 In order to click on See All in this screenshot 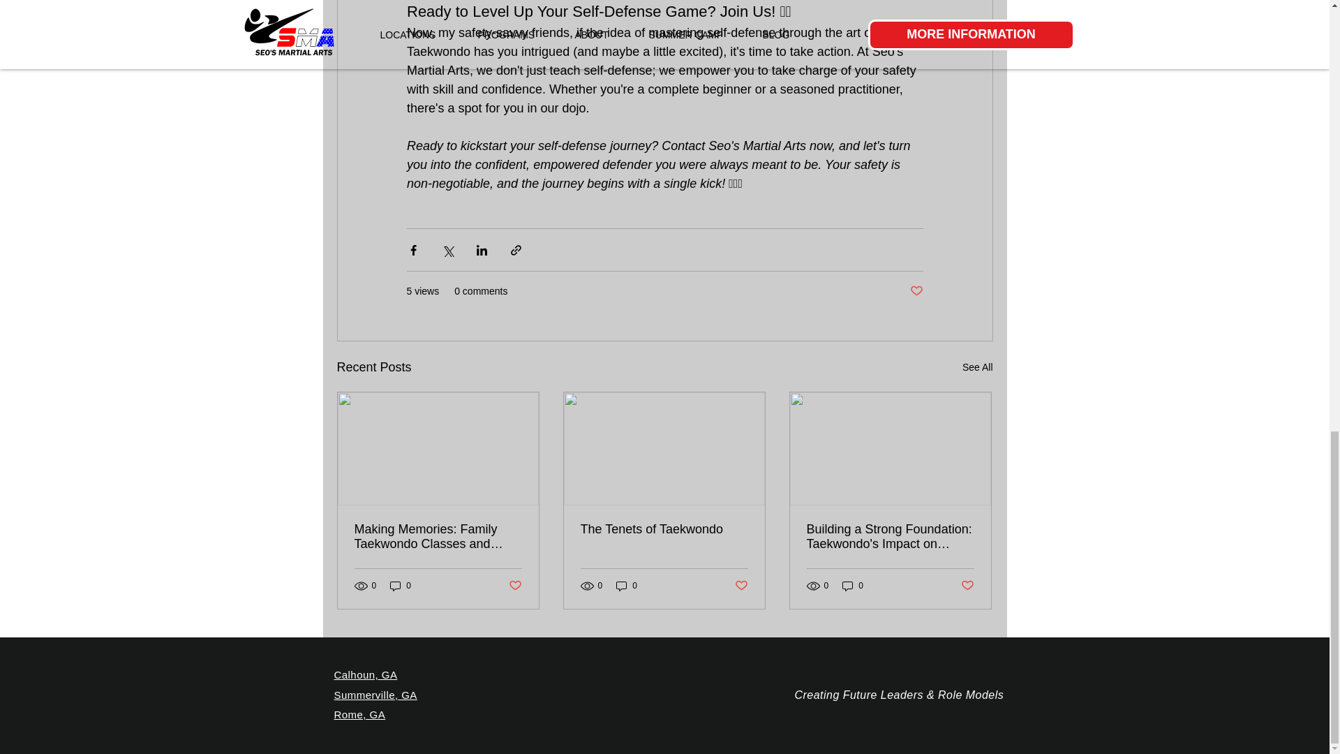, I will do `click(977, 367)`.